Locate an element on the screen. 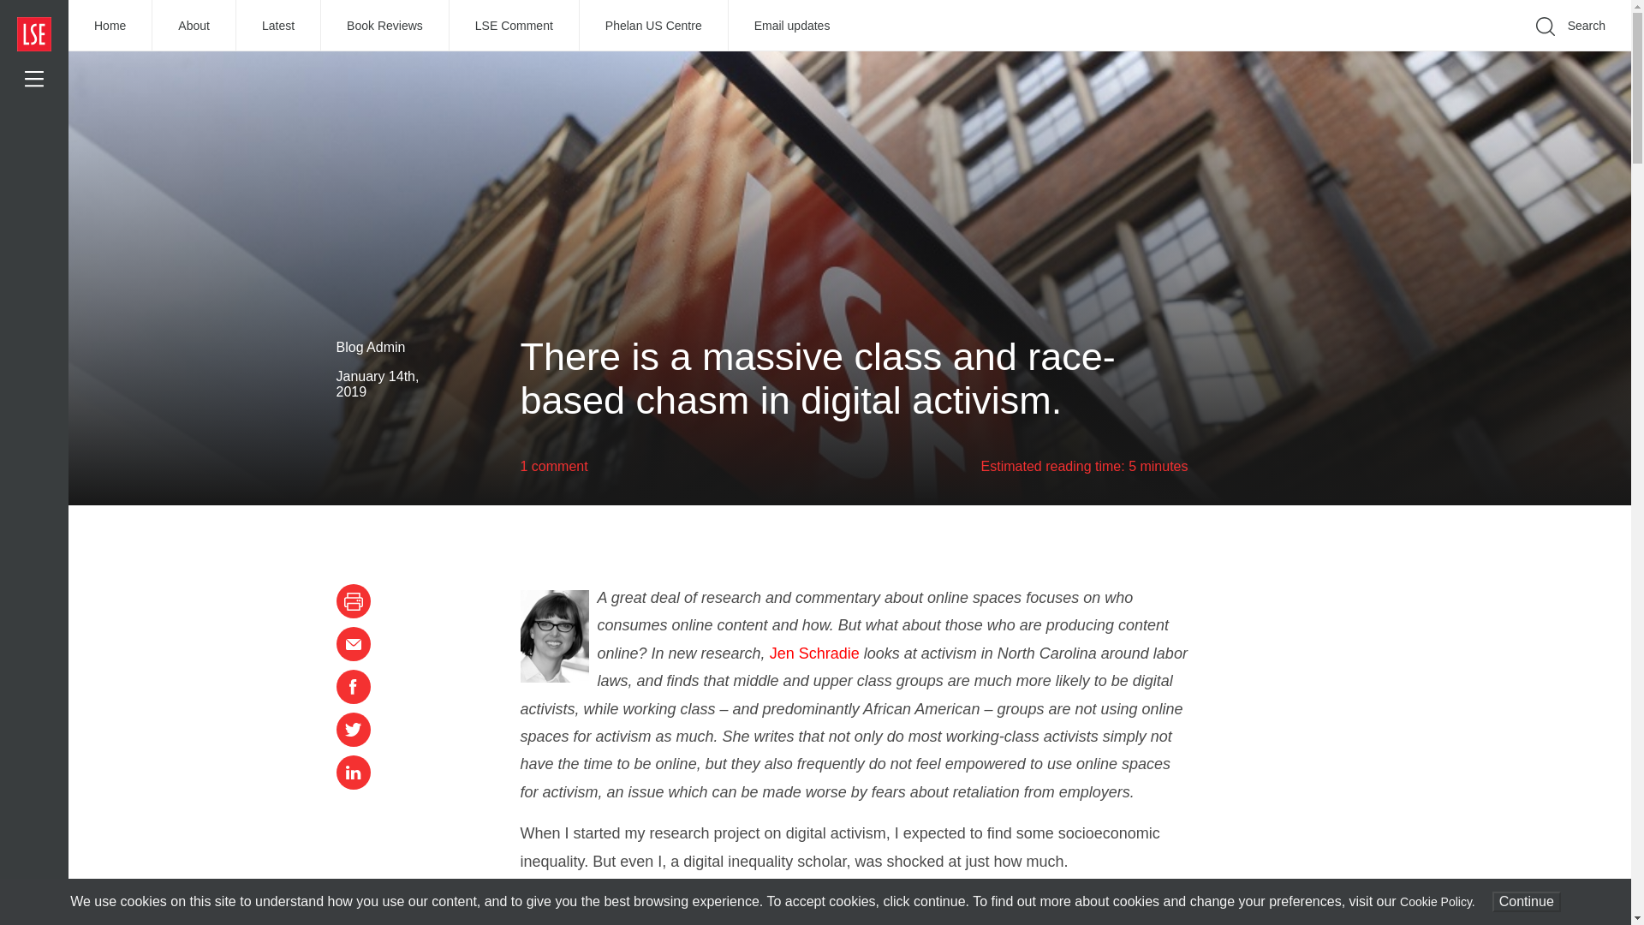 Image resolution: width=1644 pixels, height=925 pixels. 1 comment is located at coordinates (555, 466).